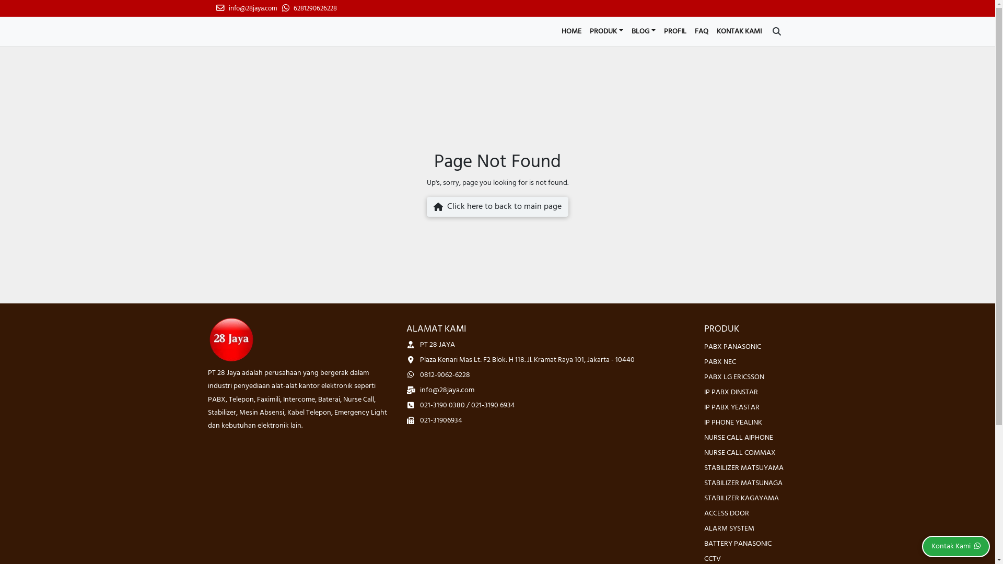  I want to click on ACCESS DOOR, so click(727, 514).